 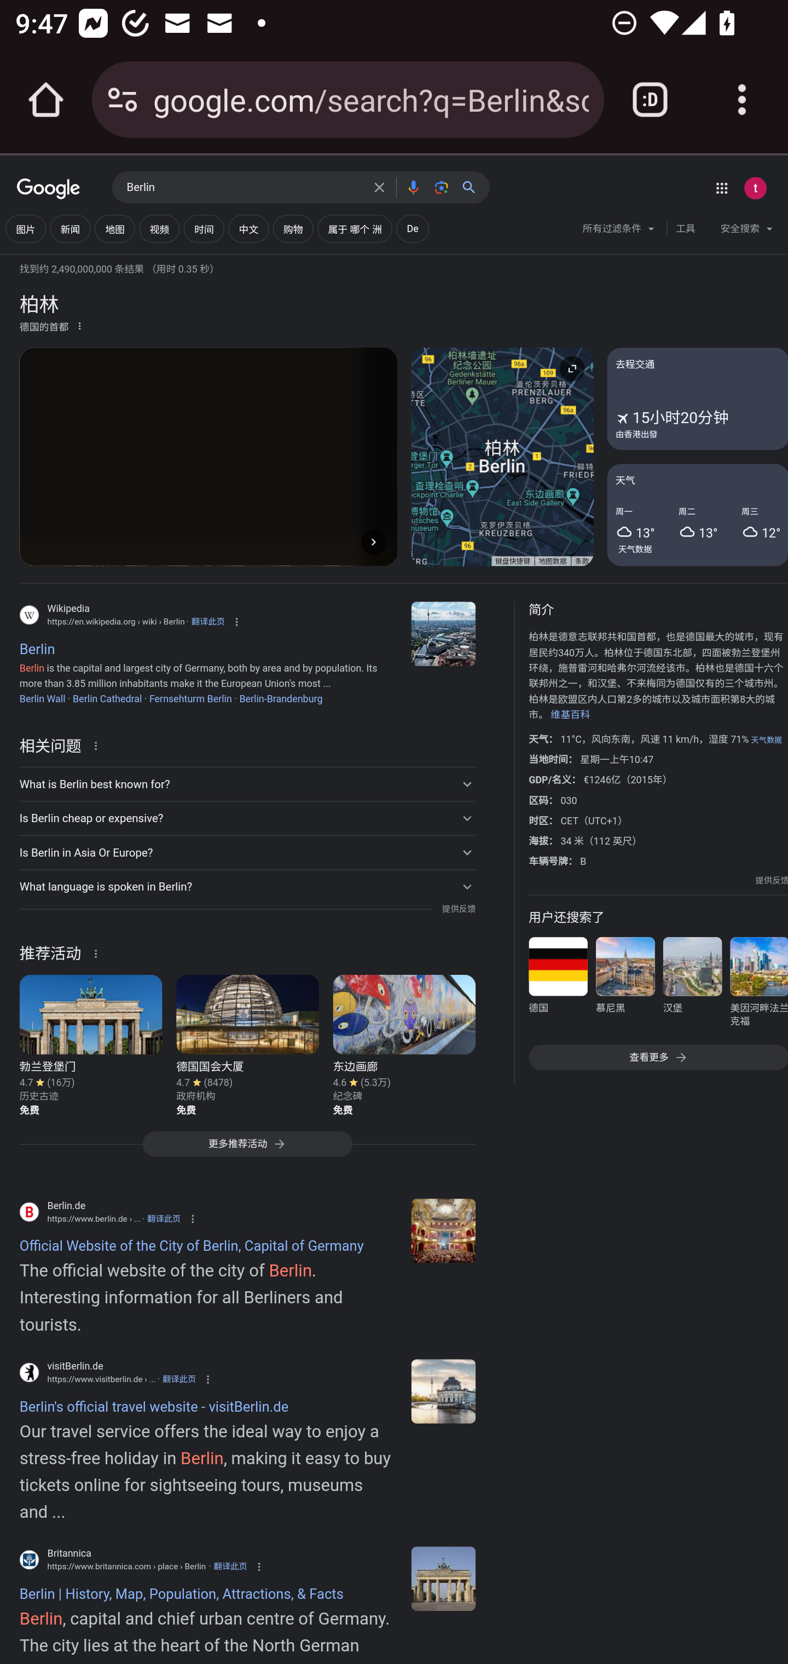 What do you see at coordinates (99, 744) in the screenshot?
I see `关于这条结果的详细信息` at bounding box center [99, 744].